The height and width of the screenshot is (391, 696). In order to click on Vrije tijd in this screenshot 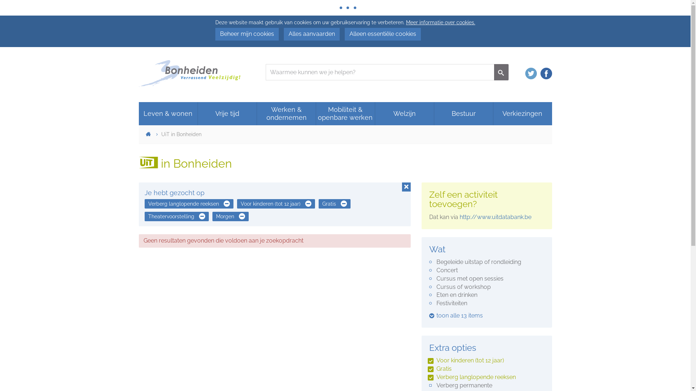, I will do `click(227, 114)`.